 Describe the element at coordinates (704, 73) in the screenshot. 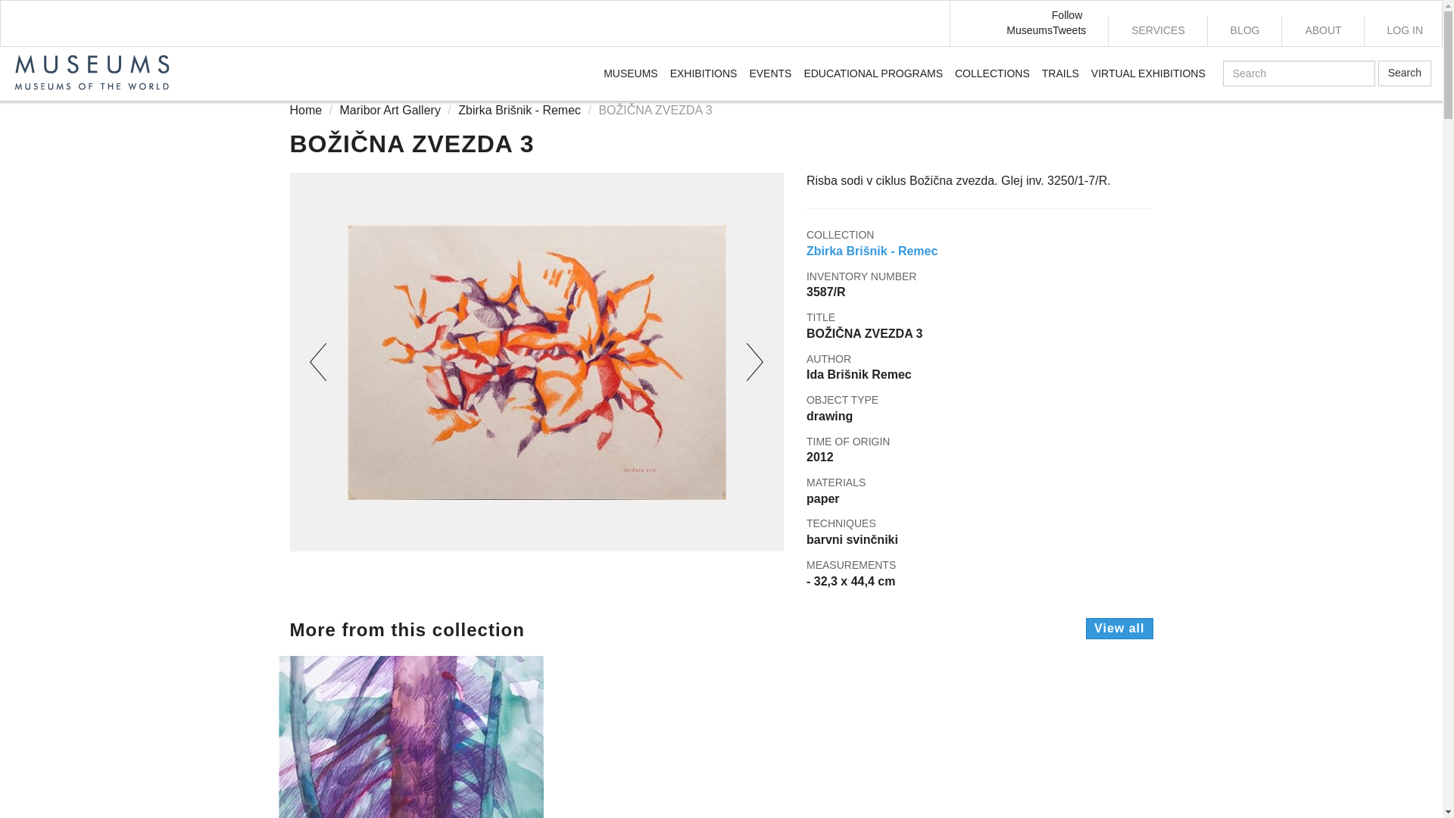

I see `EXHIBITIONS` at that location.